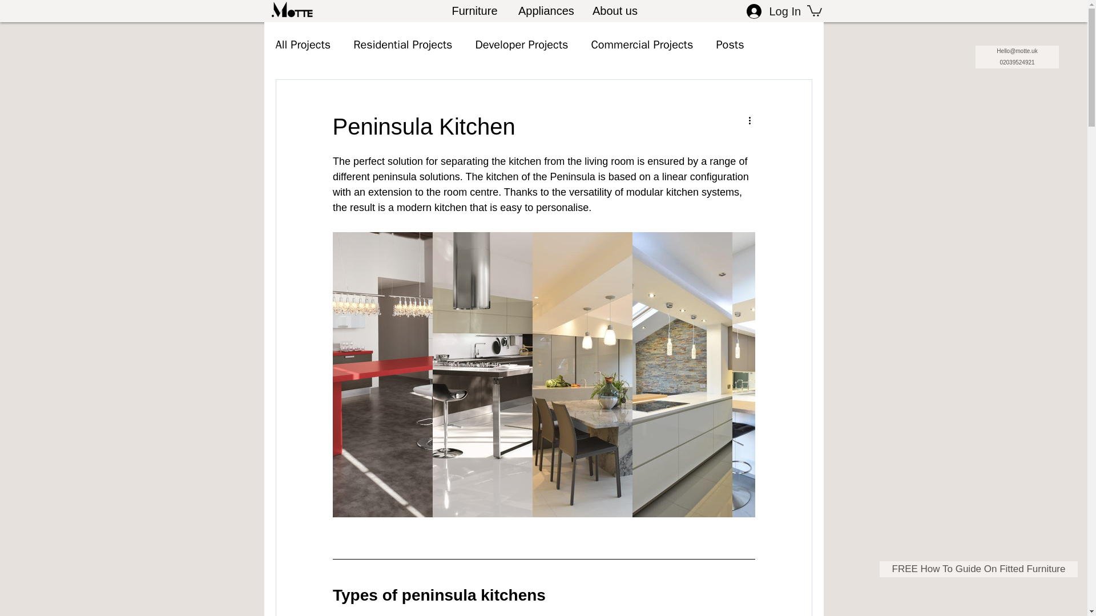  I want to click on FREE How To Guide On Fitted Furniture, so click(978, 569).